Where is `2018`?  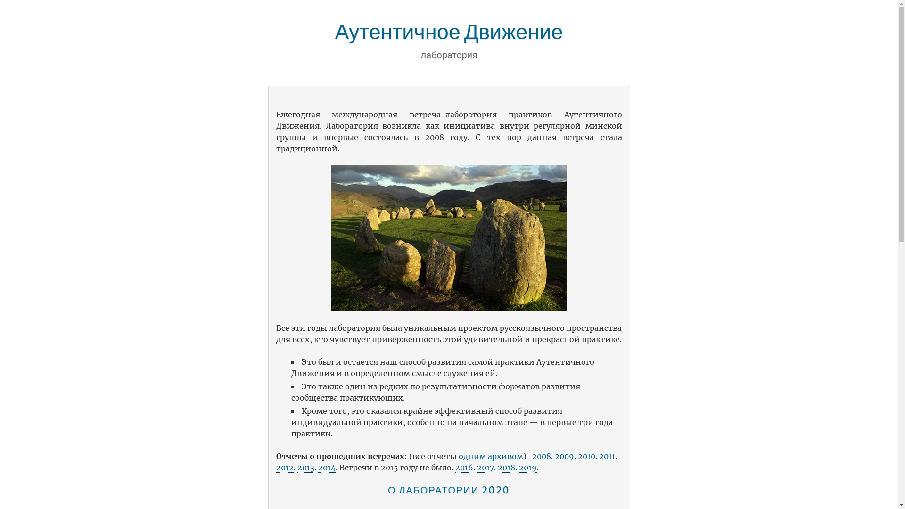
2018 is located at coordinates (506, 468).